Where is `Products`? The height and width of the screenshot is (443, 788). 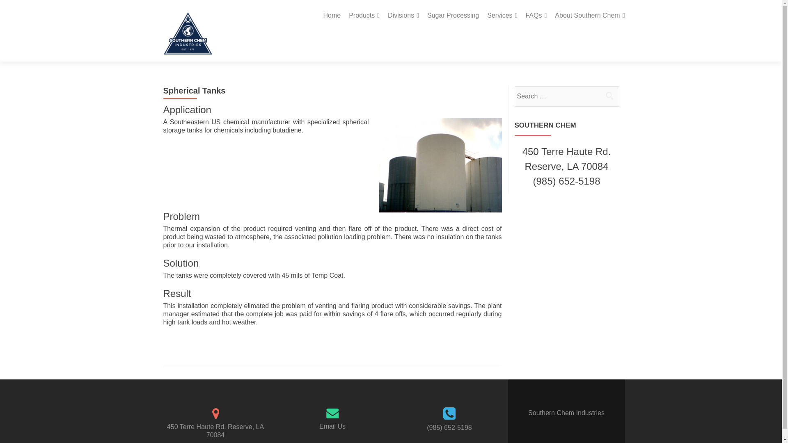
Products is located at coordinates (364, 16).